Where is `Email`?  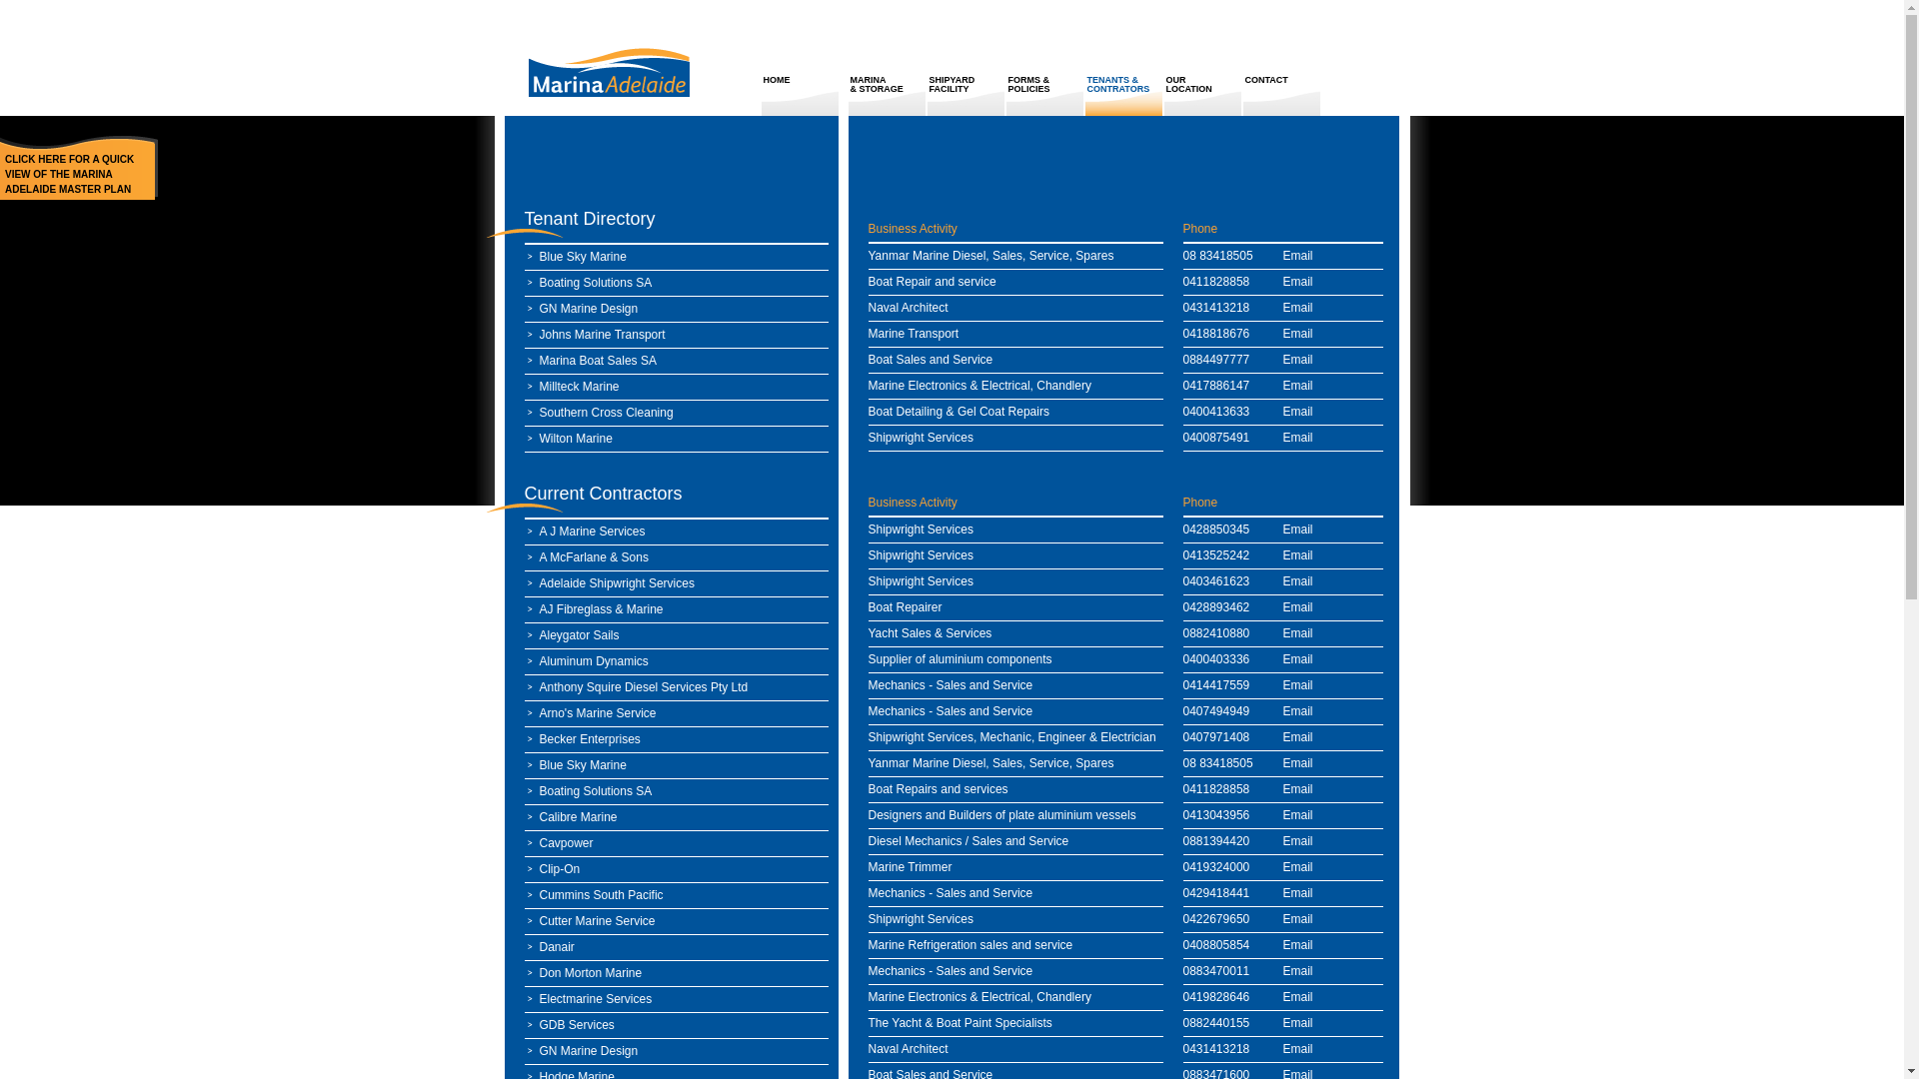
Email is located at coordinates (1298, 334).